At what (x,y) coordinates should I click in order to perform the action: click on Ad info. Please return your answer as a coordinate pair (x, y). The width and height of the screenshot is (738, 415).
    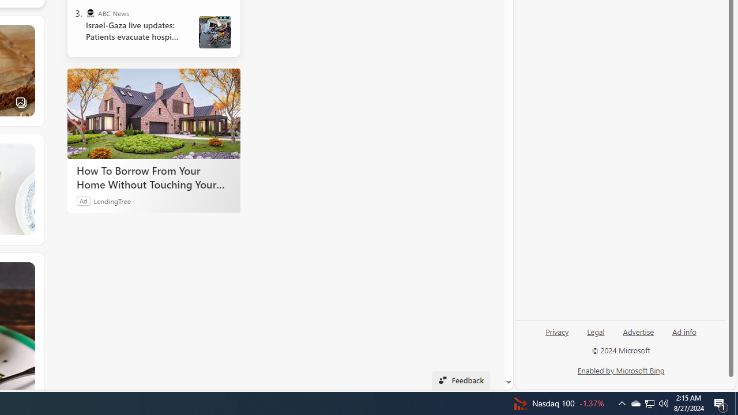
    Looking at the image, I should click on (684, 336).